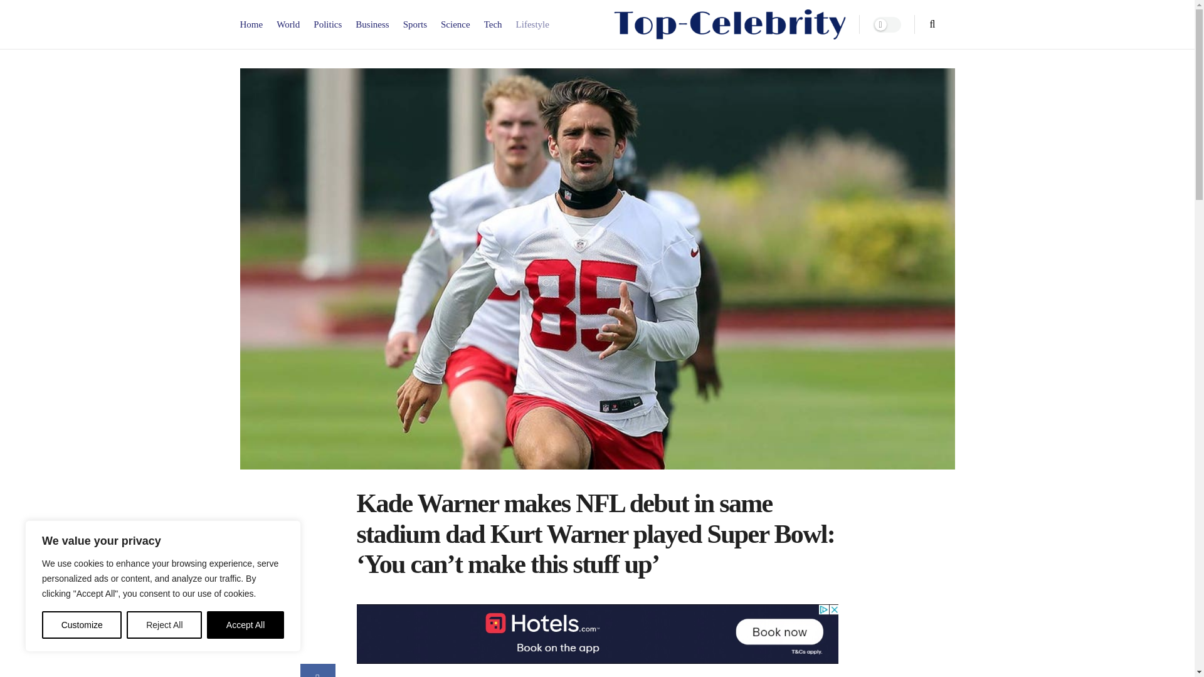  What do you see at coordinates (288, 24) in the screenshot?
I see `World` at bounding box center [288, 24].